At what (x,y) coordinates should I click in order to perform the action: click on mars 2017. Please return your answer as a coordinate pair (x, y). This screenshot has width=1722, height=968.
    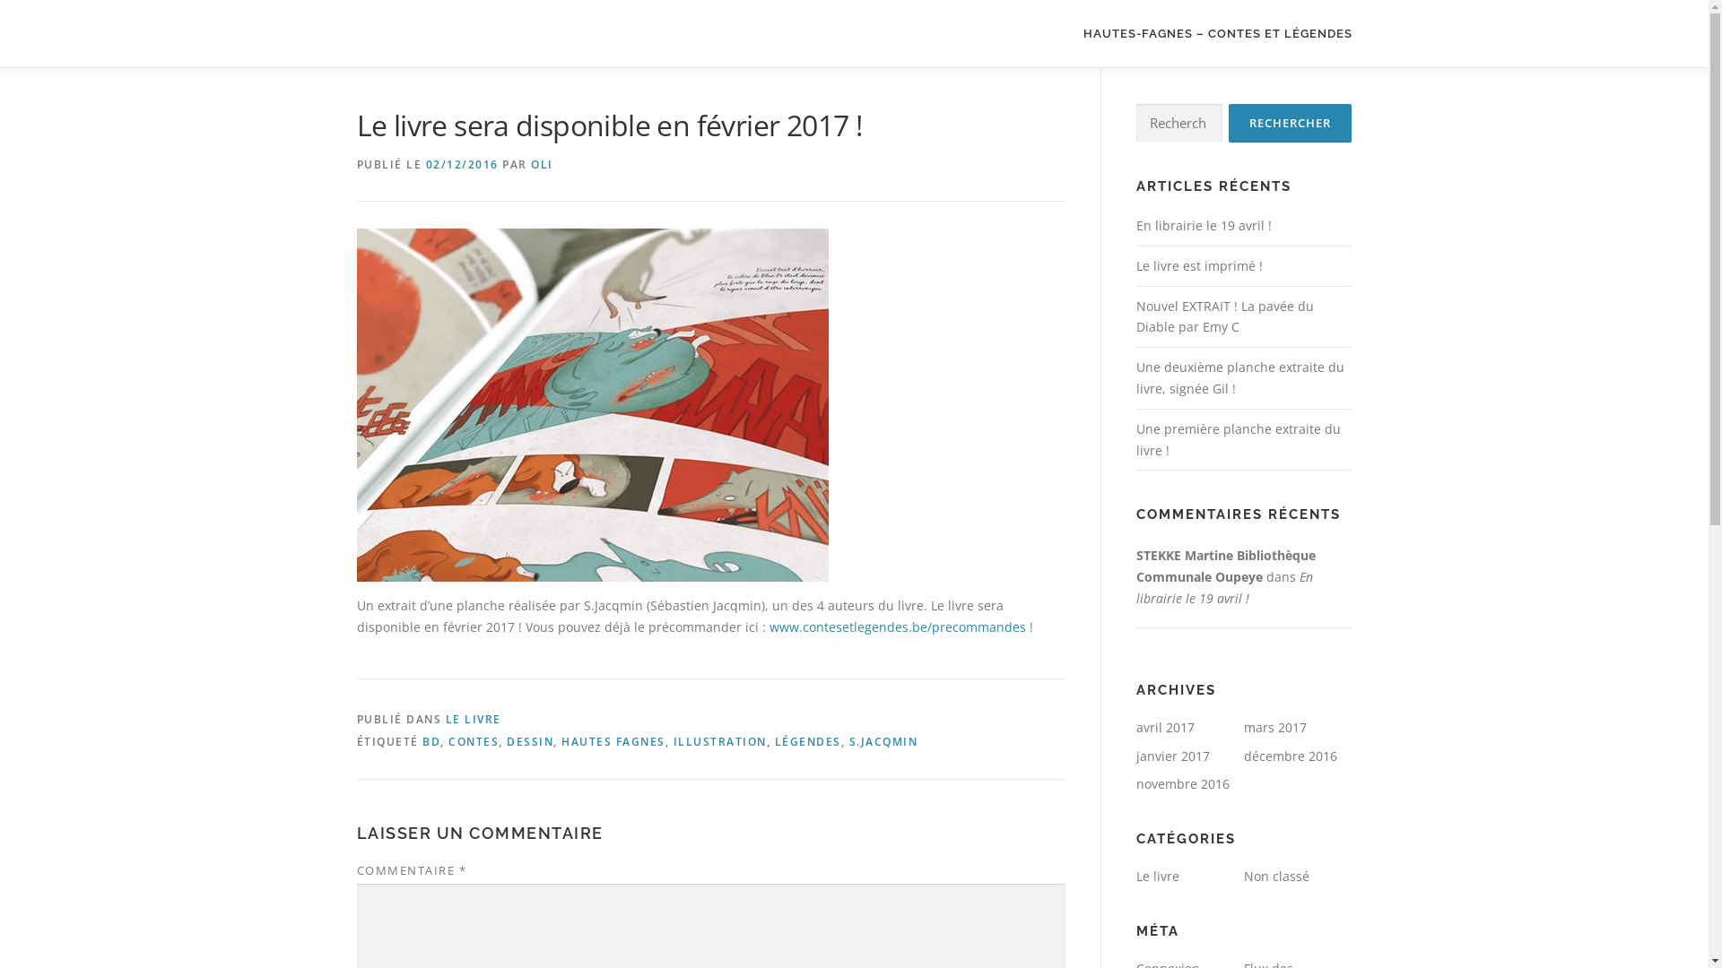
    Looking at the image, I should click on (1274, 728).